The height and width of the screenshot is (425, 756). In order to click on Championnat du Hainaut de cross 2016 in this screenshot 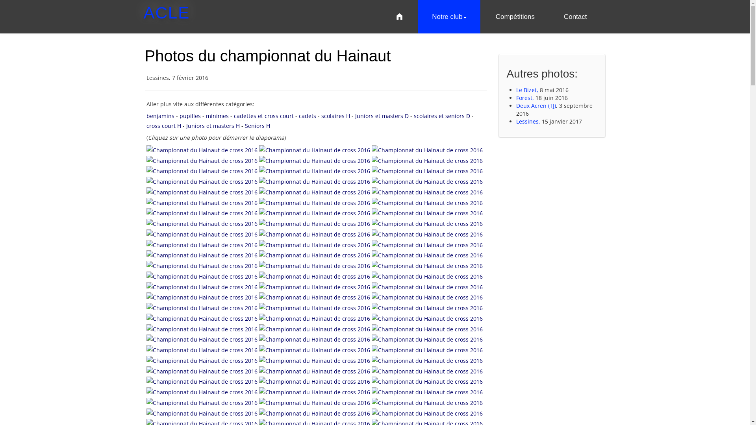, I will do `click(427, 297)`.